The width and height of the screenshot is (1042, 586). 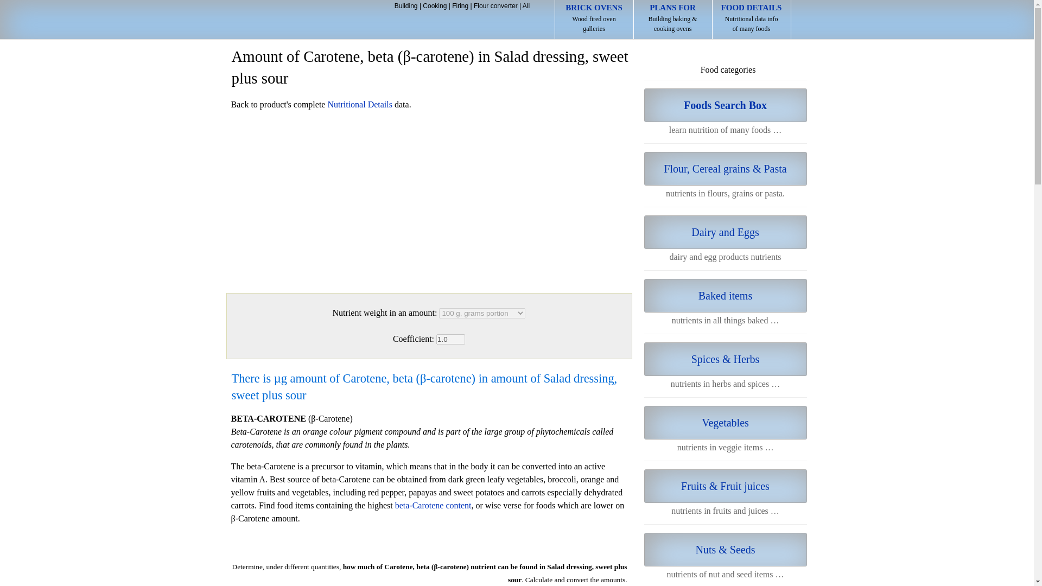 I want to click on Search for foods., so click(x=725, y=105).